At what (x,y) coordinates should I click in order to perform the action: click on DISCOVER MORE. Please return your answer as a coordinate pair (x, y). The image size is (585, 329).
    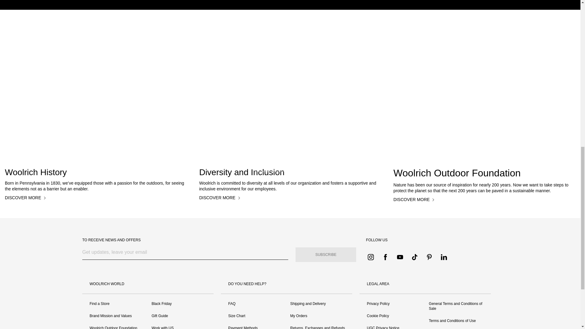
    Looking at the image, I should click on (27, 198).